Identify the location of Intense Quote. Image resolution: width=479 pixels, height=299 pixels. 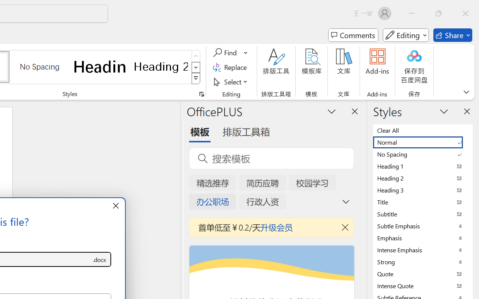
(423, 286).